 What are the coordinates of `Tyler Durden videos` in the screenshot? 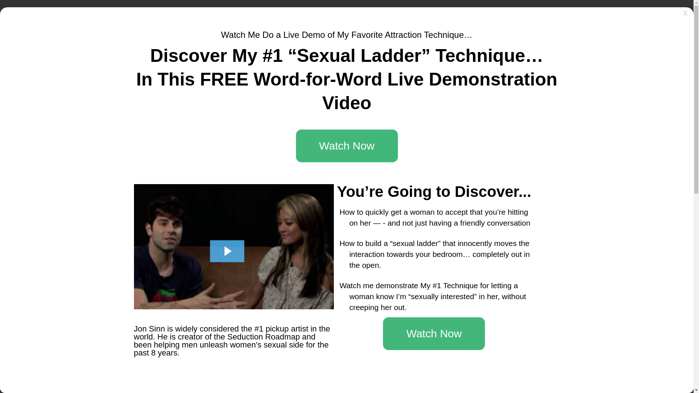 It's located at (283, 184).